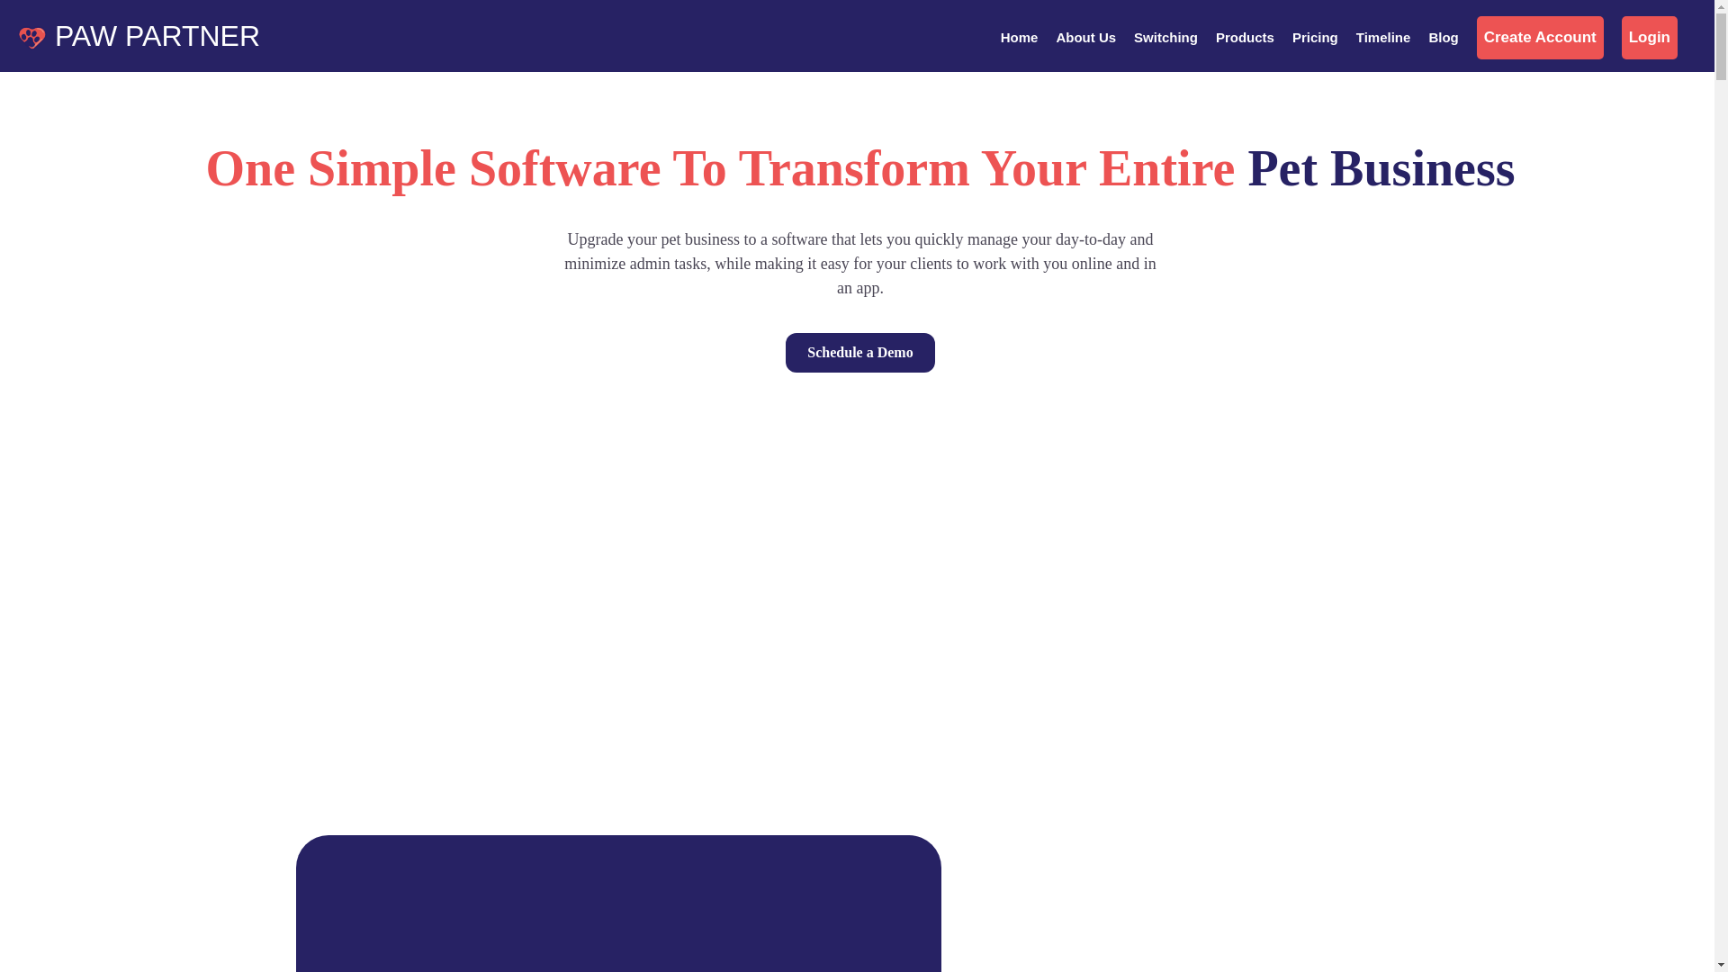 The height and width of the screenshot is (972, 1728). What do you see at coordinates (1658, 38) in the screenshot?
I see `Login` at bounding box center [1658, 38].